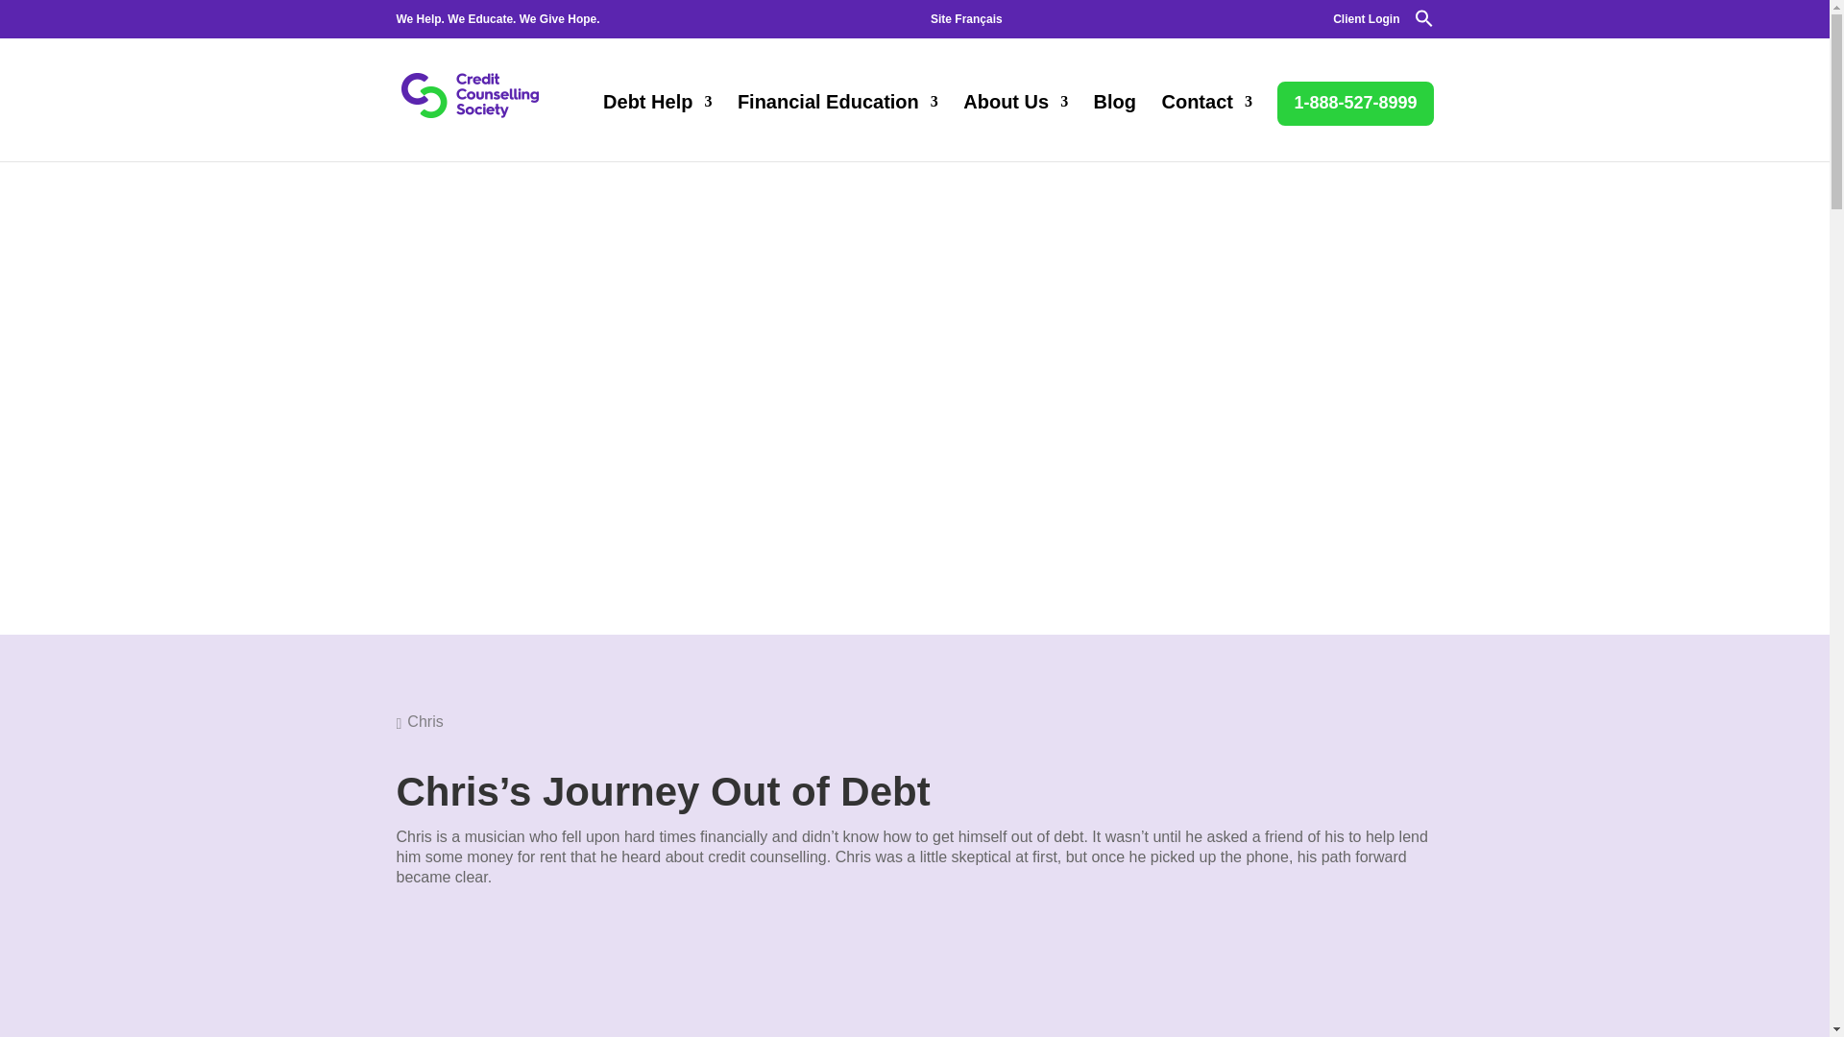 Image resolution: width=1844 pixels, height=1037 pixels. What do you see at coordinates (1366, 23) in the screenshot?
I see `Client Login` at bounding box center [1366, 23].